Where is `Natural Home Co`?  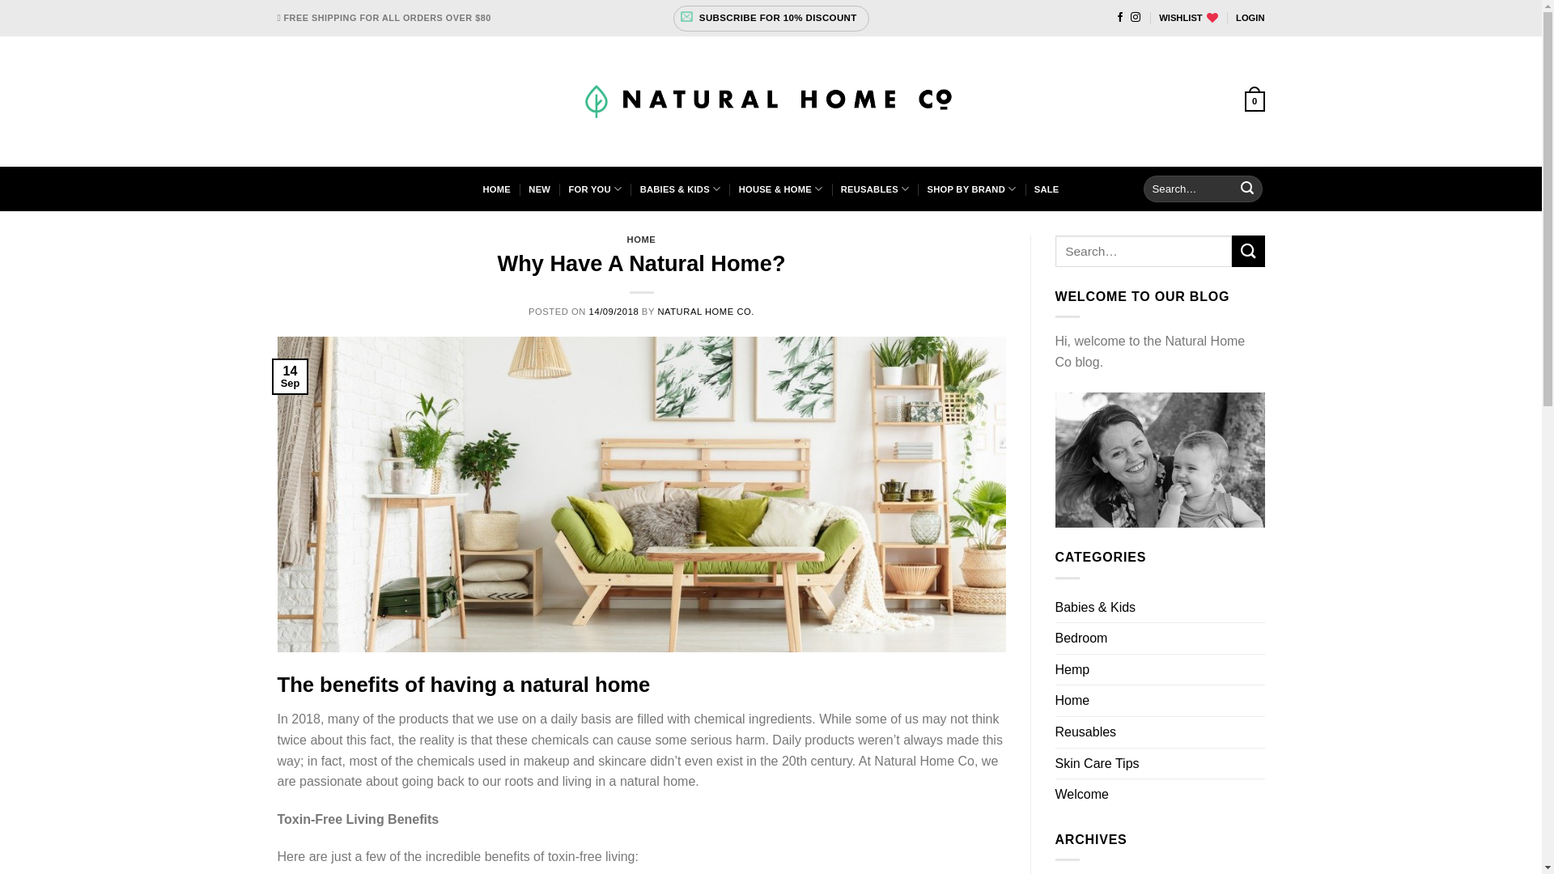
Natural Home Co is located at coordinates (771, 101).